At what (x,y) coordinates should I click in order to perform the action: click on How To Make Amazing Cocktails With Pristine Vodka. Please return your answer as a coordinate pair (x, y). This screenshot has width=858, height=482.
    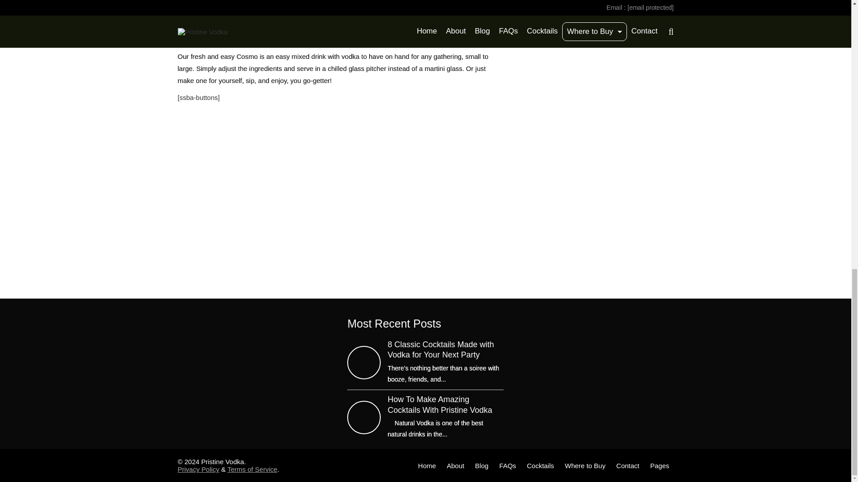
    Looking at the image, I should click on (446, 405).